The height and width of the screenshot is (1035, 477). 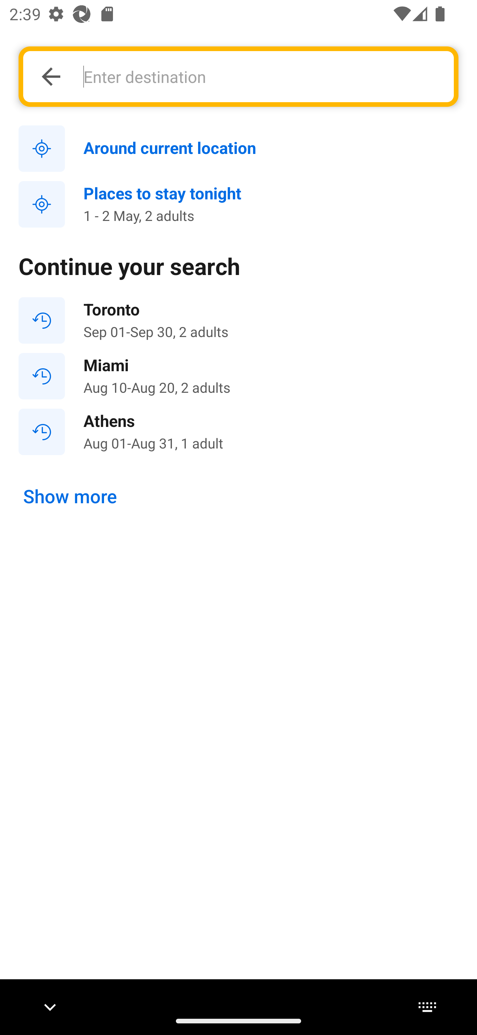 What do you see at coordinates (261, 76) in the screenshot?
I see `Enter destination` at bounding box center [261, 76].